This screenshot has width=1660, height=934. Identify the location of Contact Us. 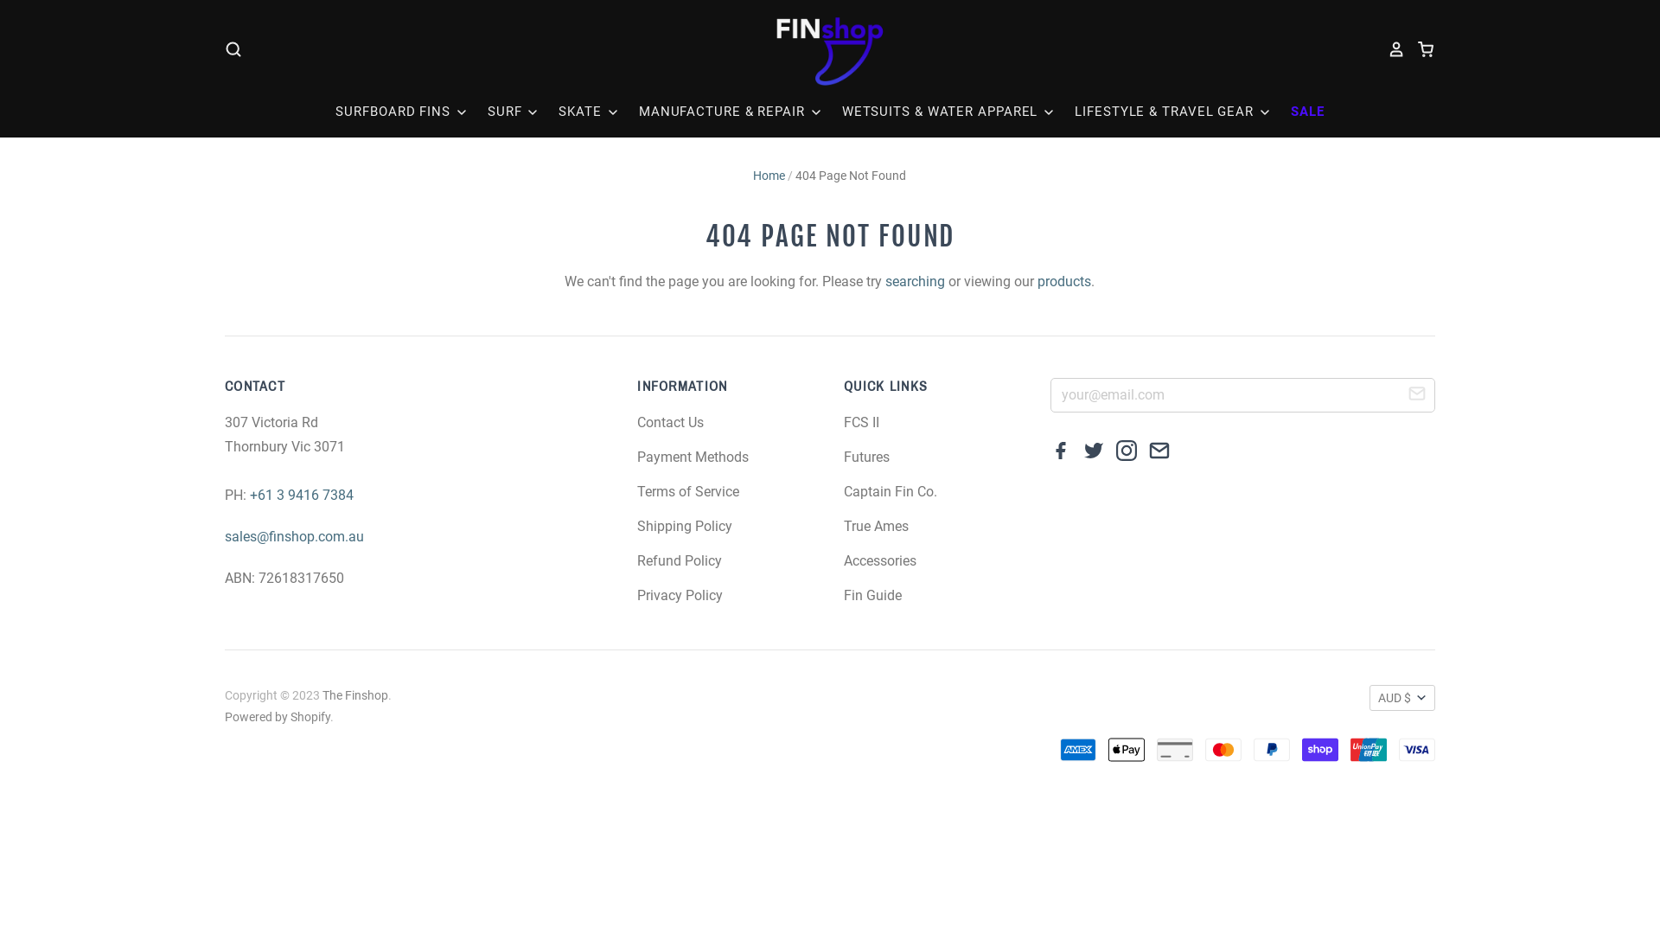
(671, 422).